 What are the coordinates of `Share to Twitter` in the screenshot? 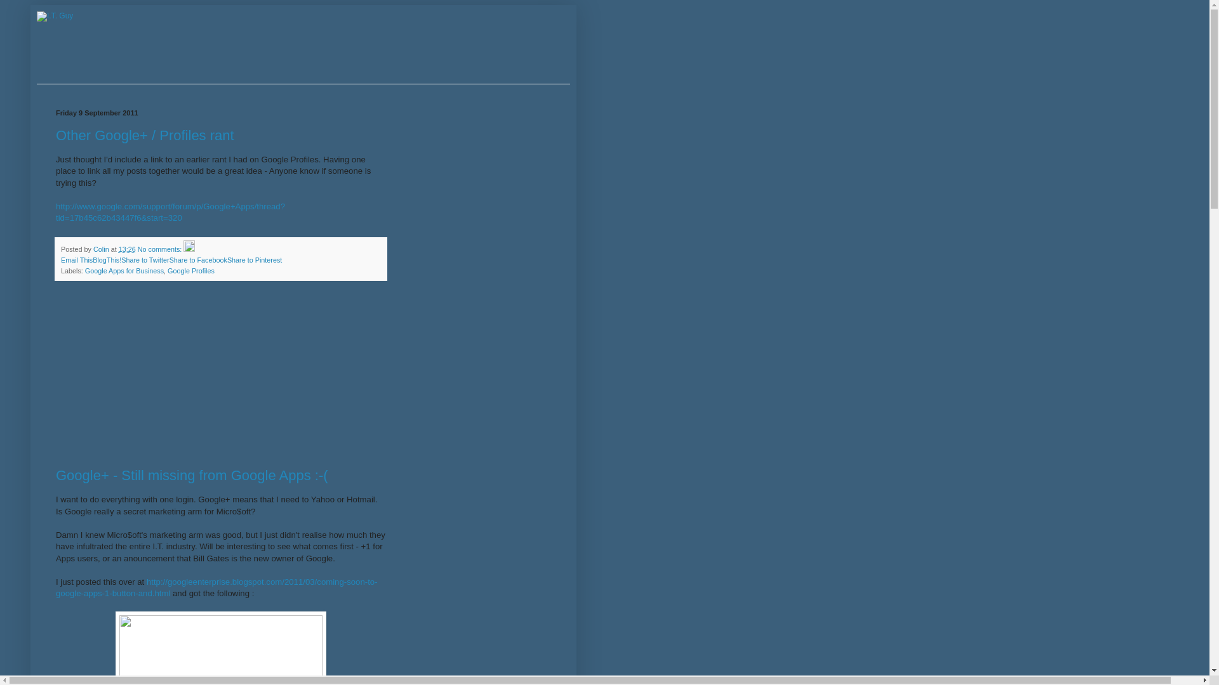 It's located at (145, 260).